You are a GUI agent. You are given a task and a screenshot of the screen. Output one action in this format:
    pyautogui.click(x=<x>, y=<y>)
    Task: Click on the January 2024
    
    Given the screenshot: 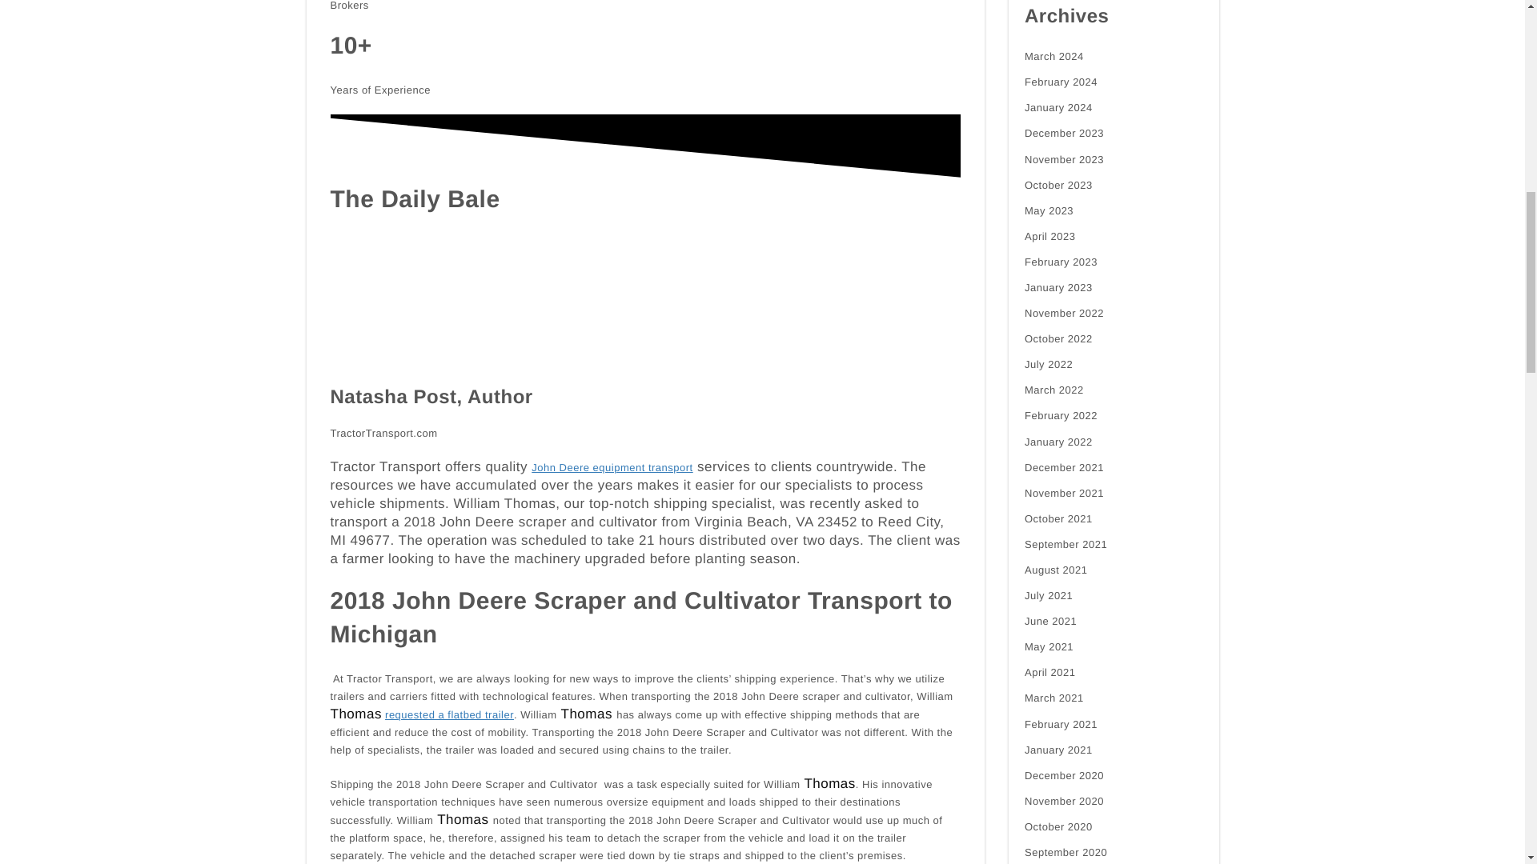 What is the action you would take?
    pyautogui.click(x=1058, y=107)
    